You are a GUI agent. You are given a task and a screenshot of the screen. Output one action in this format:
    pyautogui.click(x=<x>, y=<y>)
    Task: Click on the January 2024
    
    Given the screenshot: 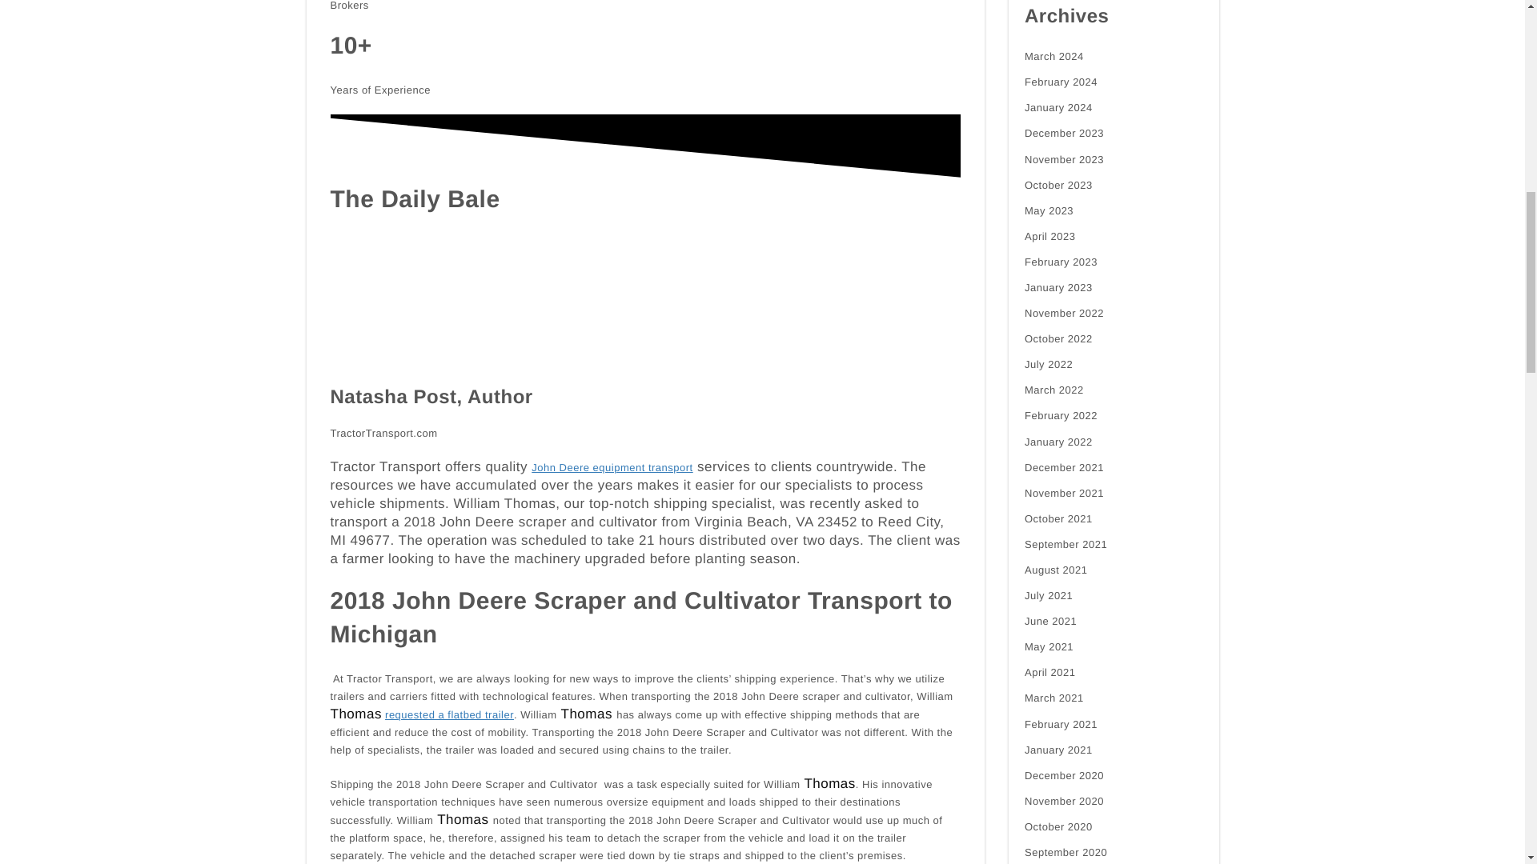 What is the action you would take?
    pyautogui.click(x=1058, y=107)
    